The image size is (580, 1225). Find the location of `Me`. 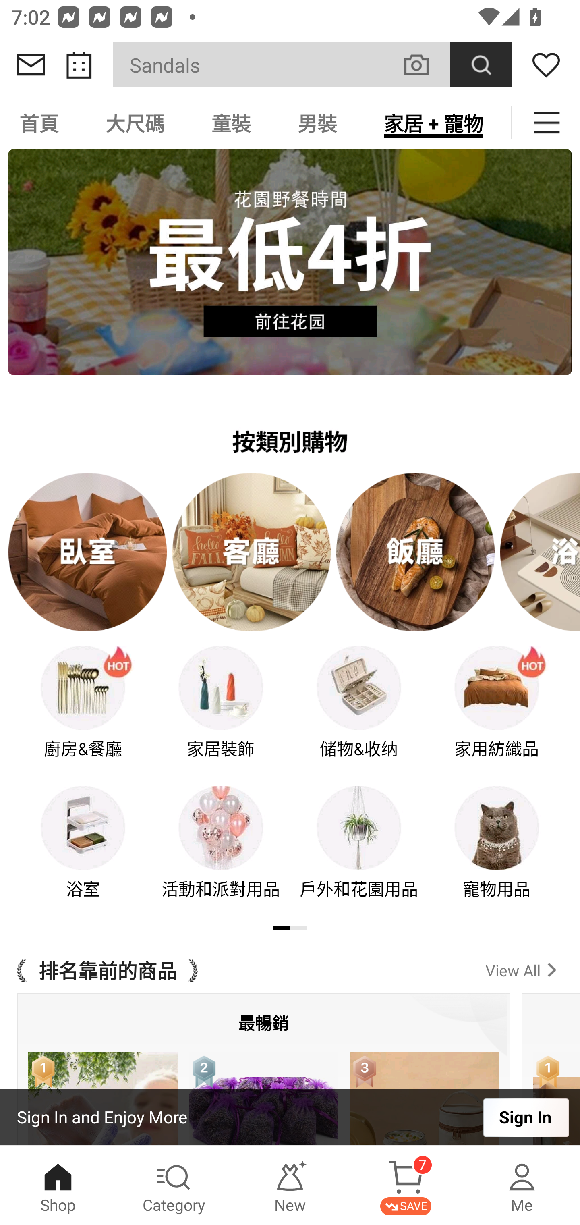

Me is located at coordinates (522, 1186).